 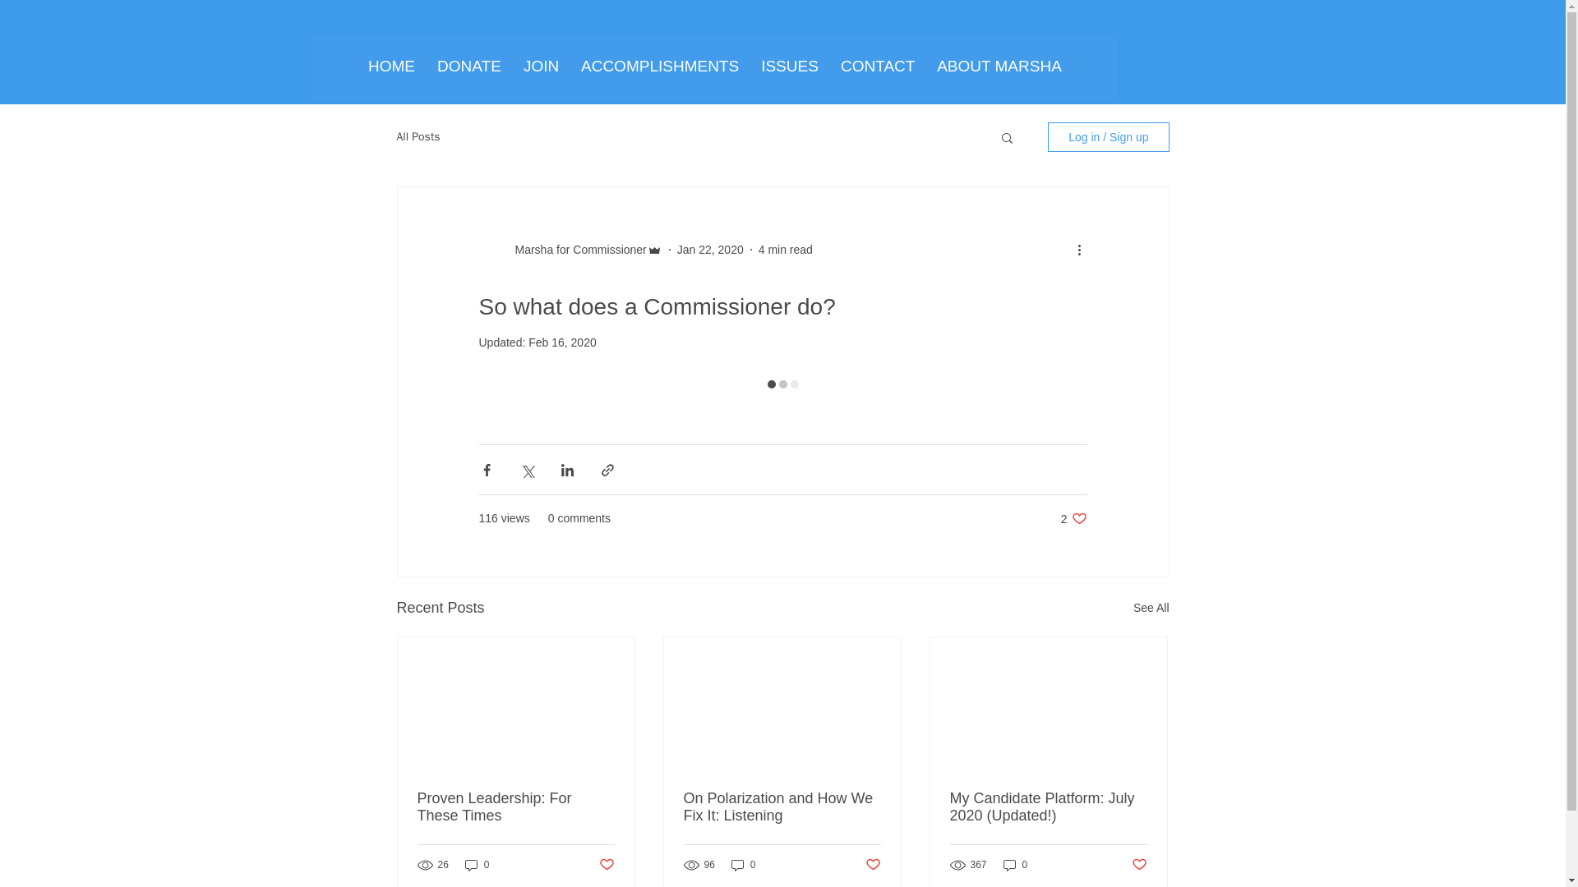 I want to click on 0, so click(x=1016, y=865).